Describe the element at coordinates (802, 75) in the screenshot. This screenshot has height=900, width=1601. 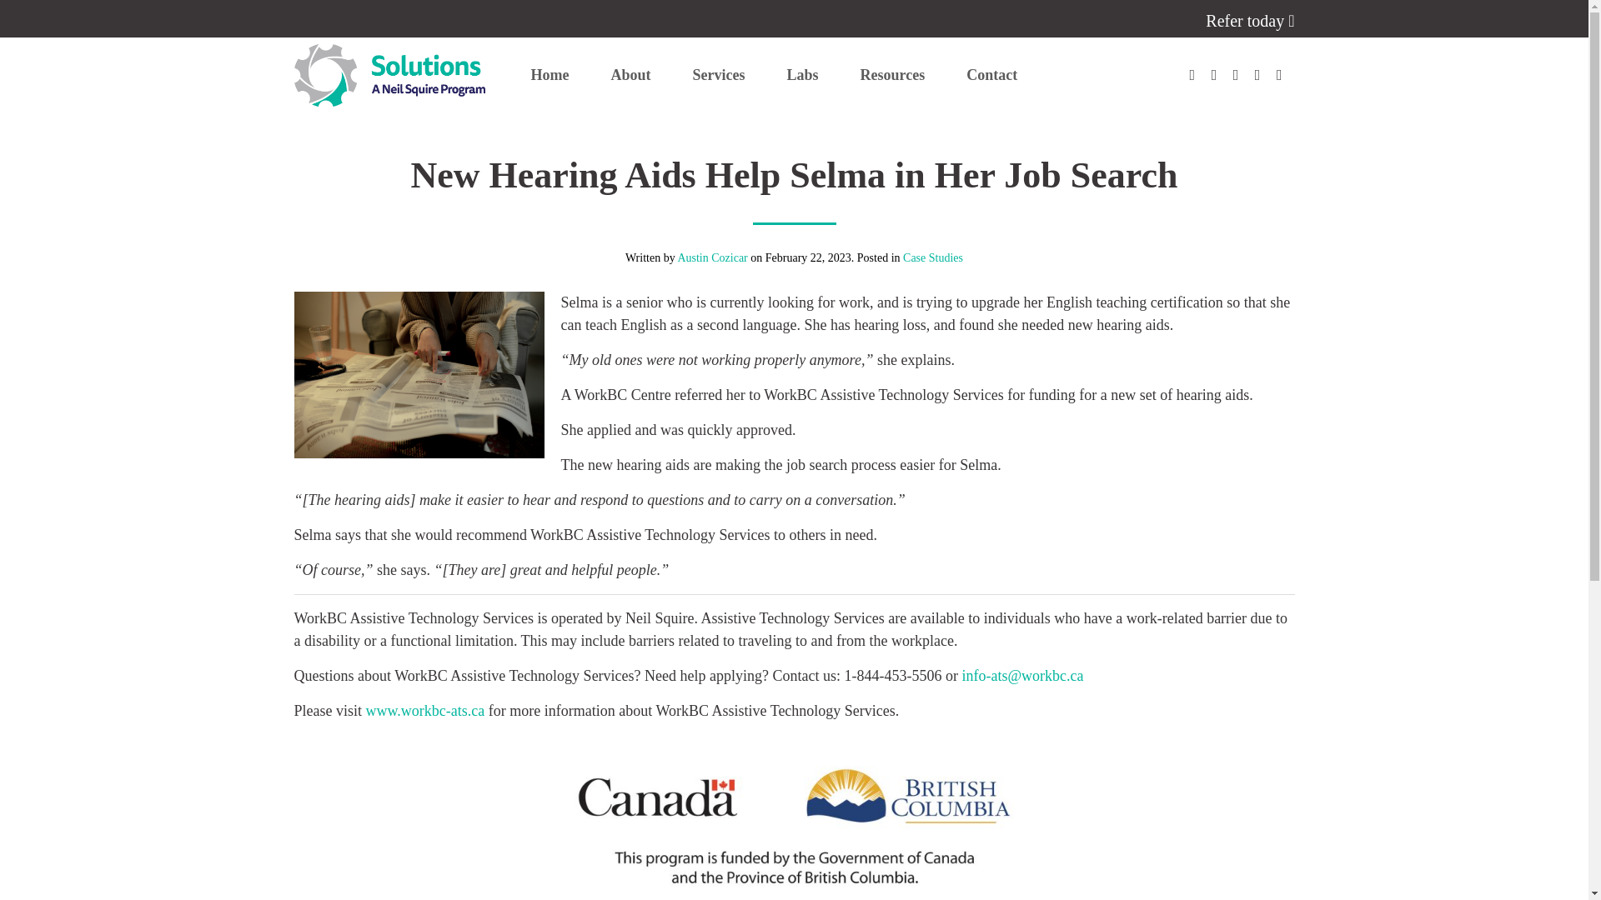
I see `Labs` at that location.